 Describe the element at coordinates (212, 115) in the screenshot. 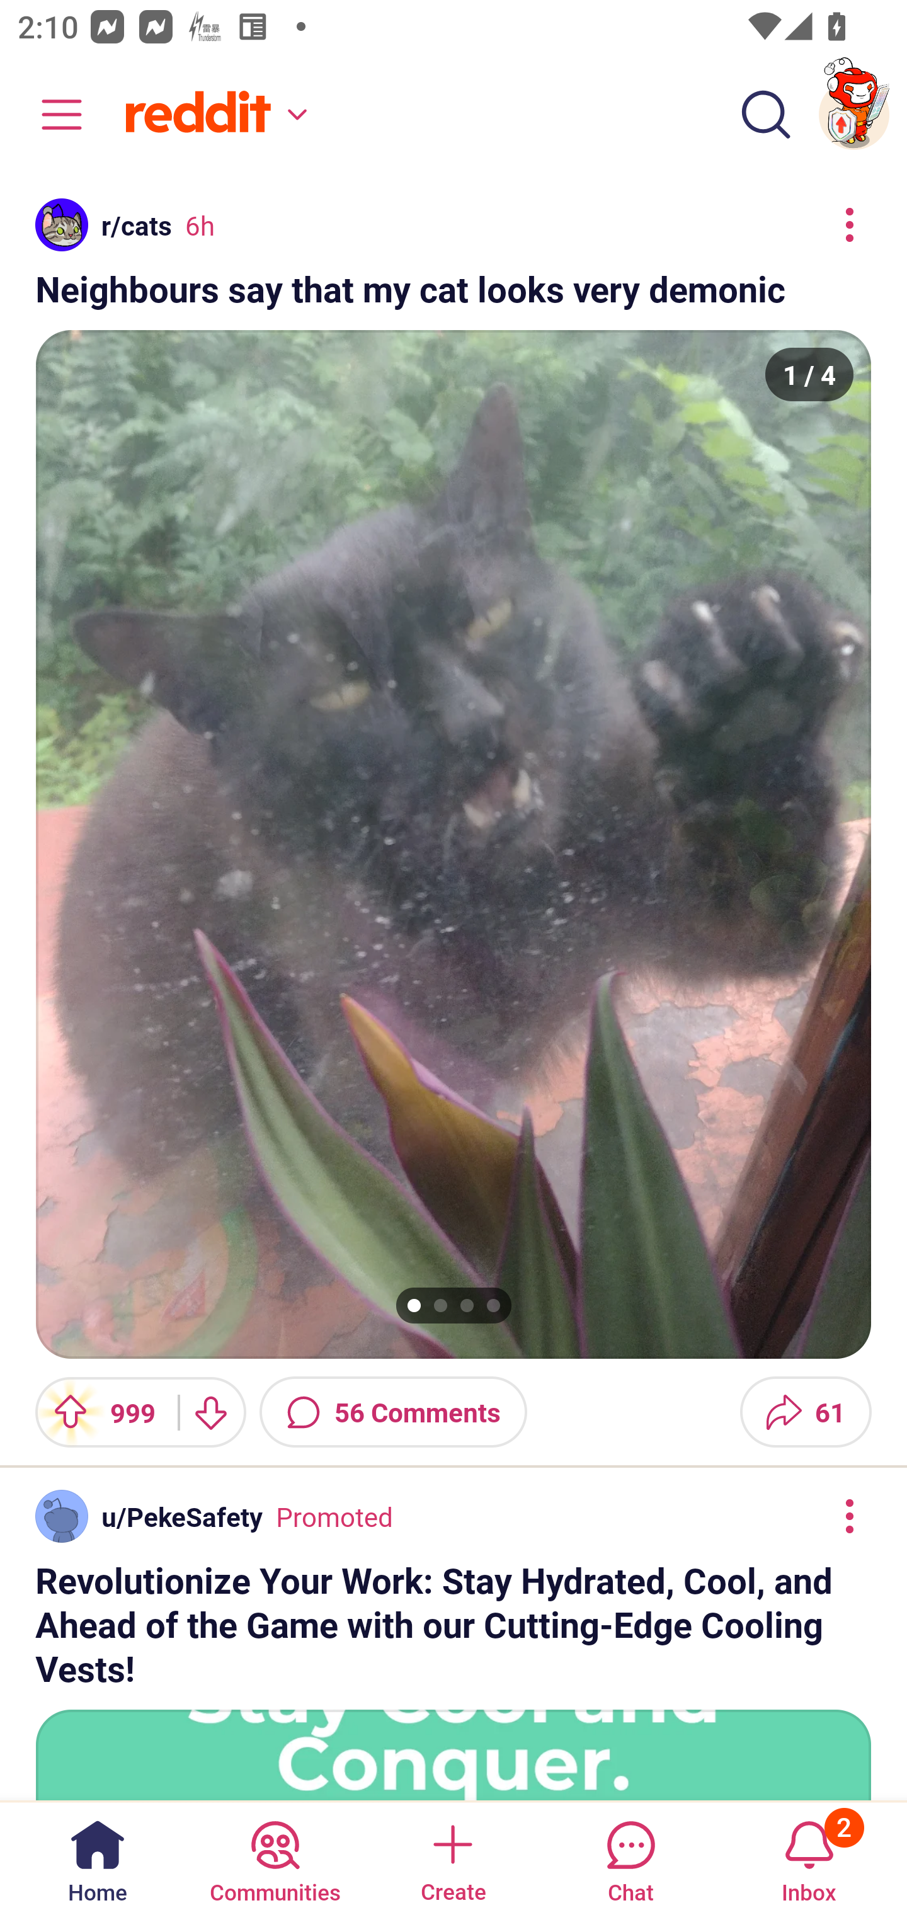

I see `Home feed` at that location.